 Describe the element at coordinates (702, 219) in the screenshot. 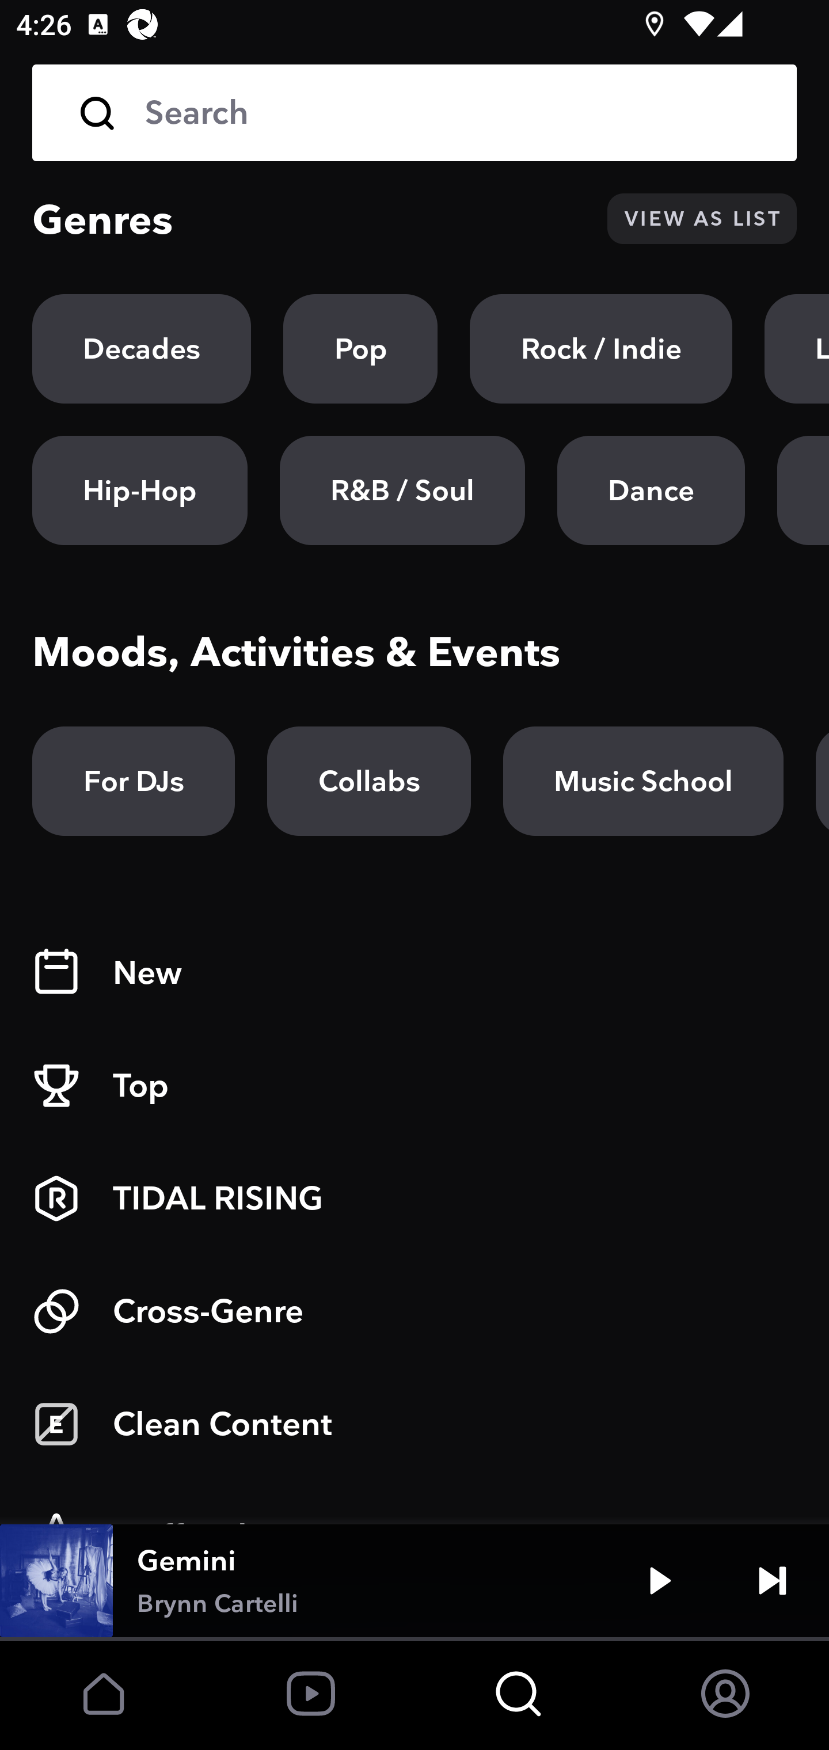

I see `VIEW AS LIST` at that location.